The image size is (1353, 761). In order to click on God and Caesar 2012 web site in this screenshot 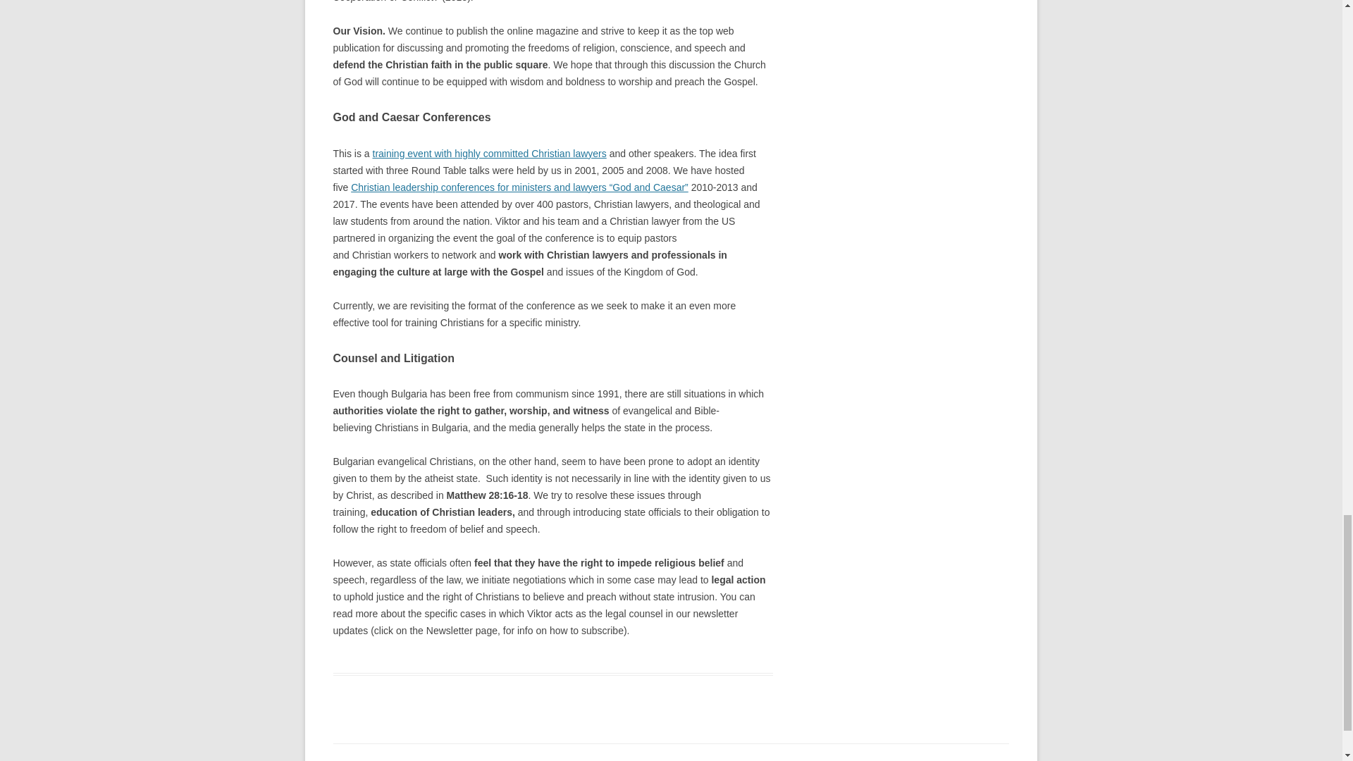, I will do `click(519, 187)`.